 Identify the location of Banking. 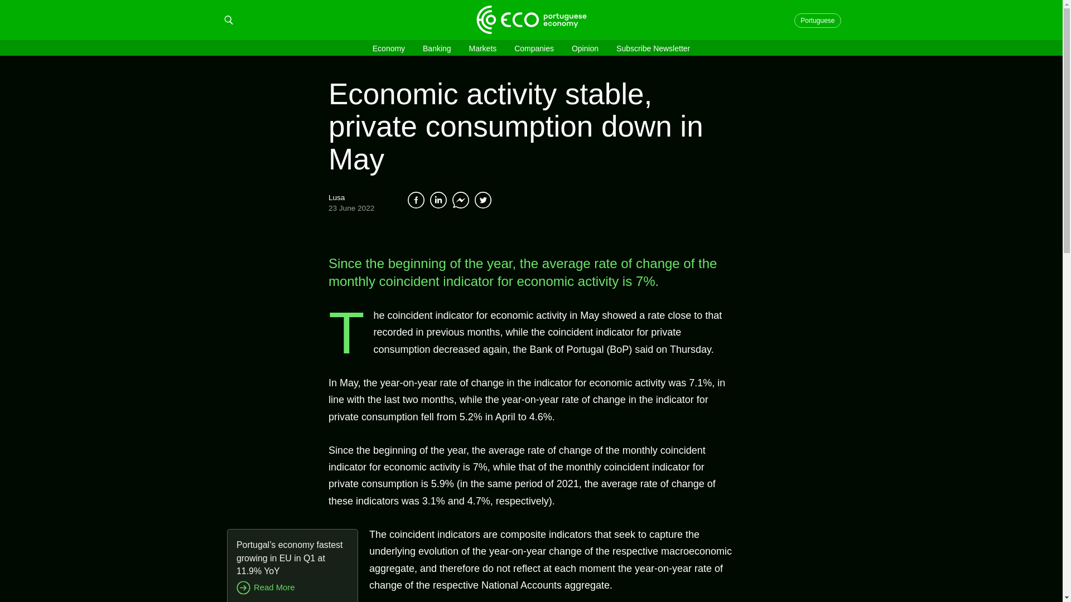
(437, 48).